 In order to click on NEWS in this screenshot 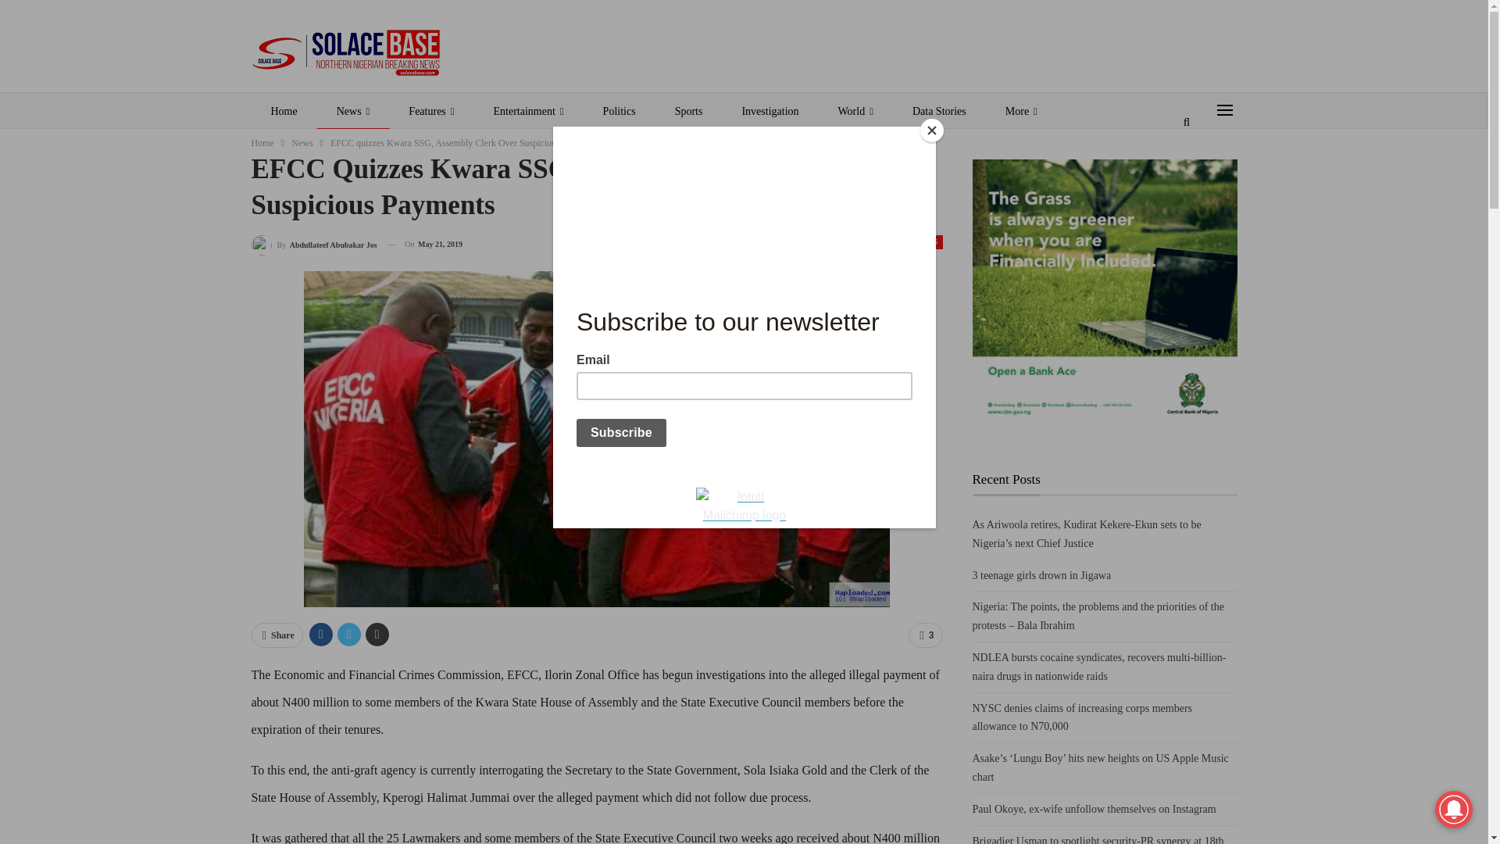, I will do `click(926, 242)`.